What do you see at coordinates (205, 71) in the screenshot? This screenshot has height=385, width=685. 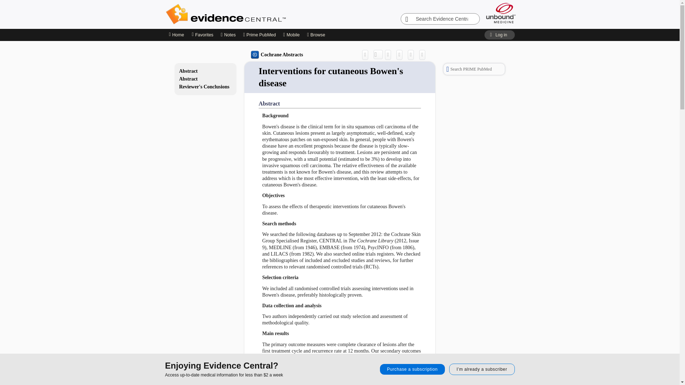 I see `Abstract` at bounding box center [205, 71].